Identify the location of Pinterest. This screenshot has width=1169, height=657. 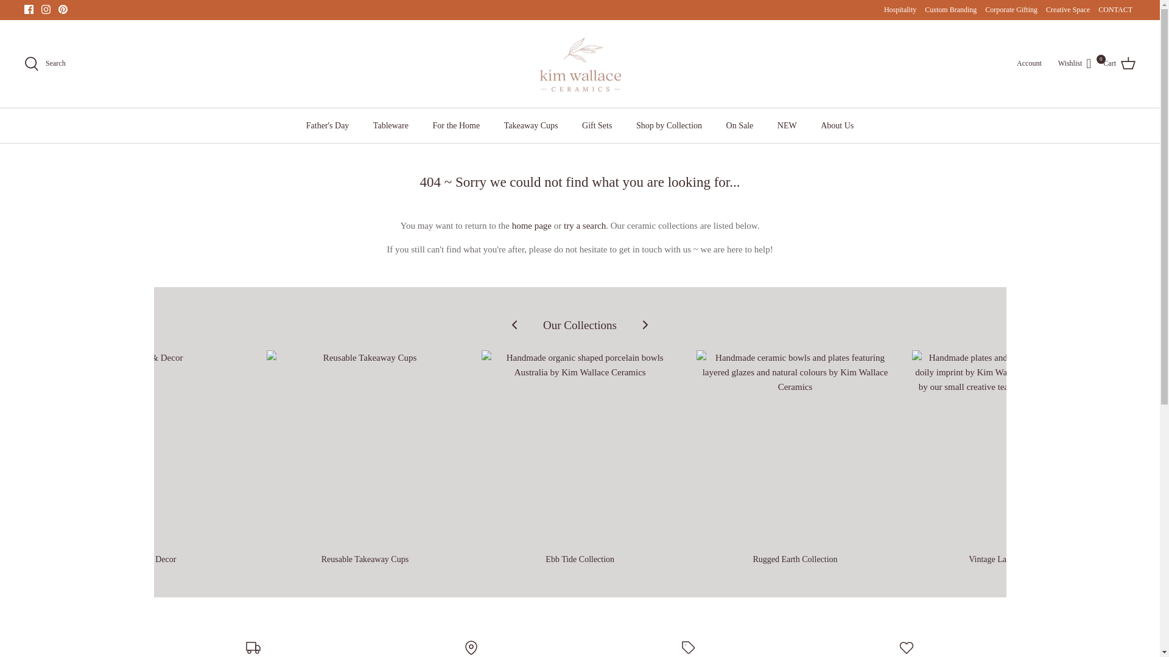
(63, 9).